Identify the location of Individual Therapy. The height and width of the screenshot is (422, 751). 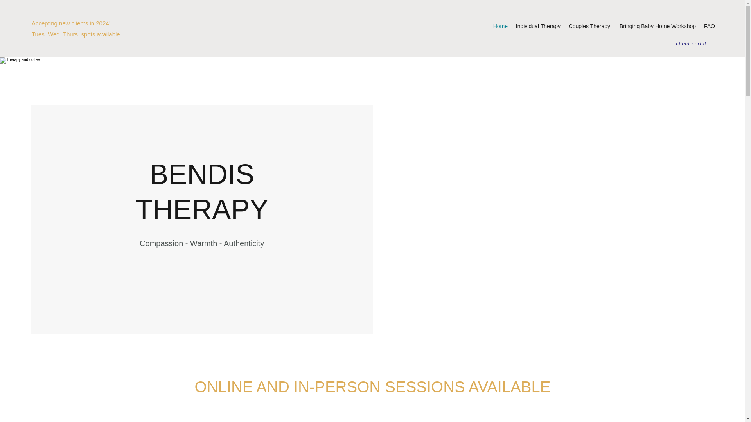
(538, 26).